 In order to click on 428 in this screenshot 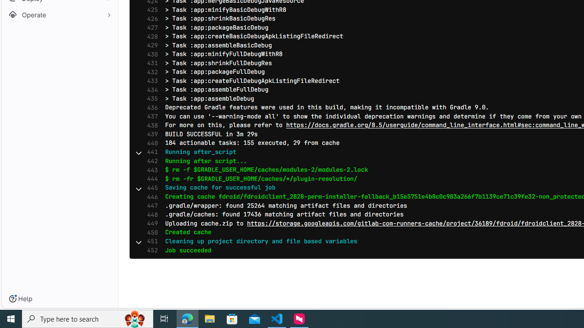, I will do `click(150, 36)`.